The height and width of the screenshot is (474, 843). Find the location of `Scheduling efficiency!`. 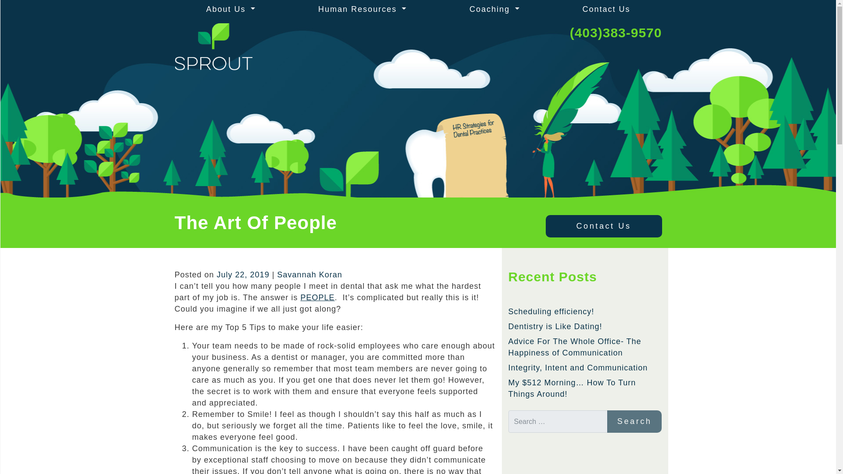

Scheduling efficiency! is located at coordinates (551, 312).